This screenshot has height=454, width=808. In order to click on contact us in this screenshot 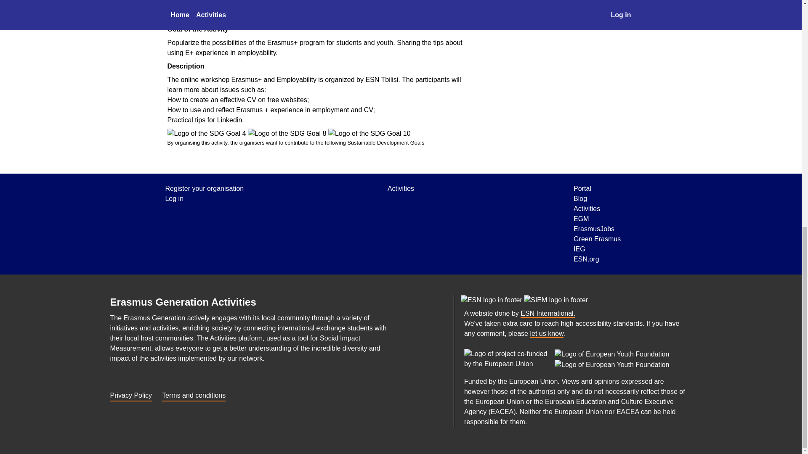, I will do `click(546, 334)`.